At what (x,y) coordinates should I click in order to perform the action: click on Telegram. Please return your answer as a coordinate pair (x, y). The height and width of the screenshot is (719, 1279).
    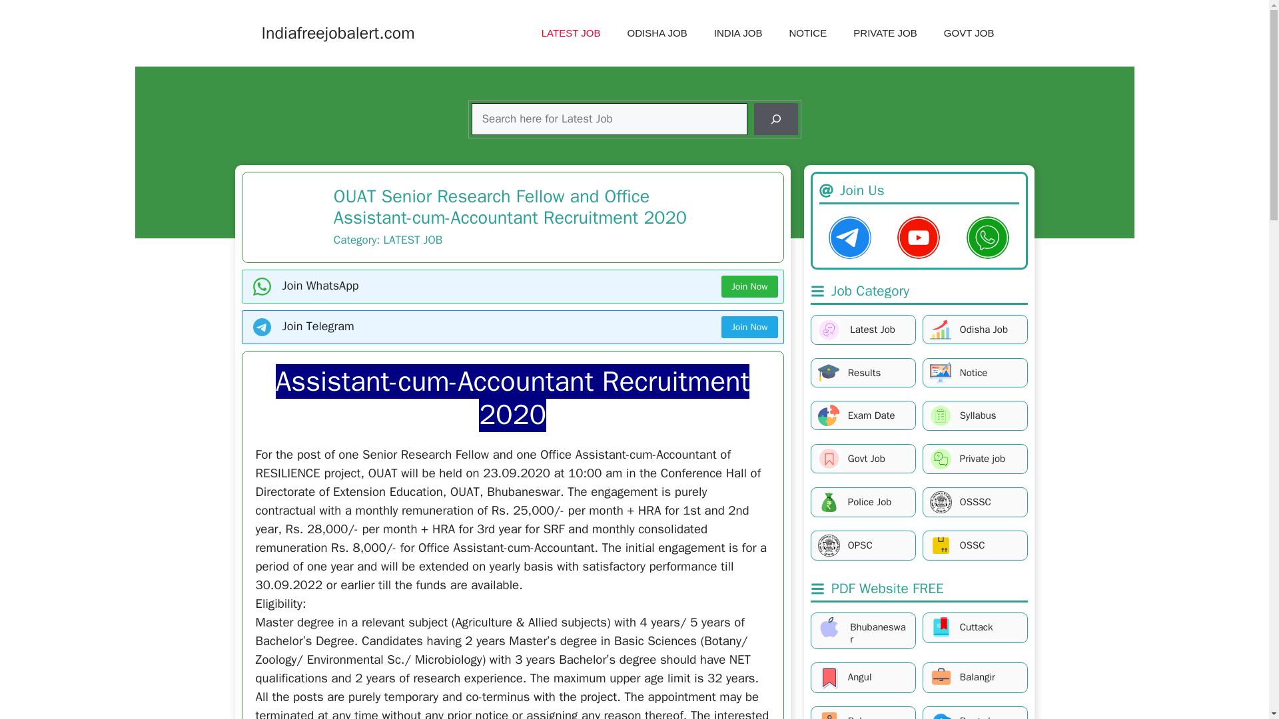
    Looking at the image, I should click on (850, 237).